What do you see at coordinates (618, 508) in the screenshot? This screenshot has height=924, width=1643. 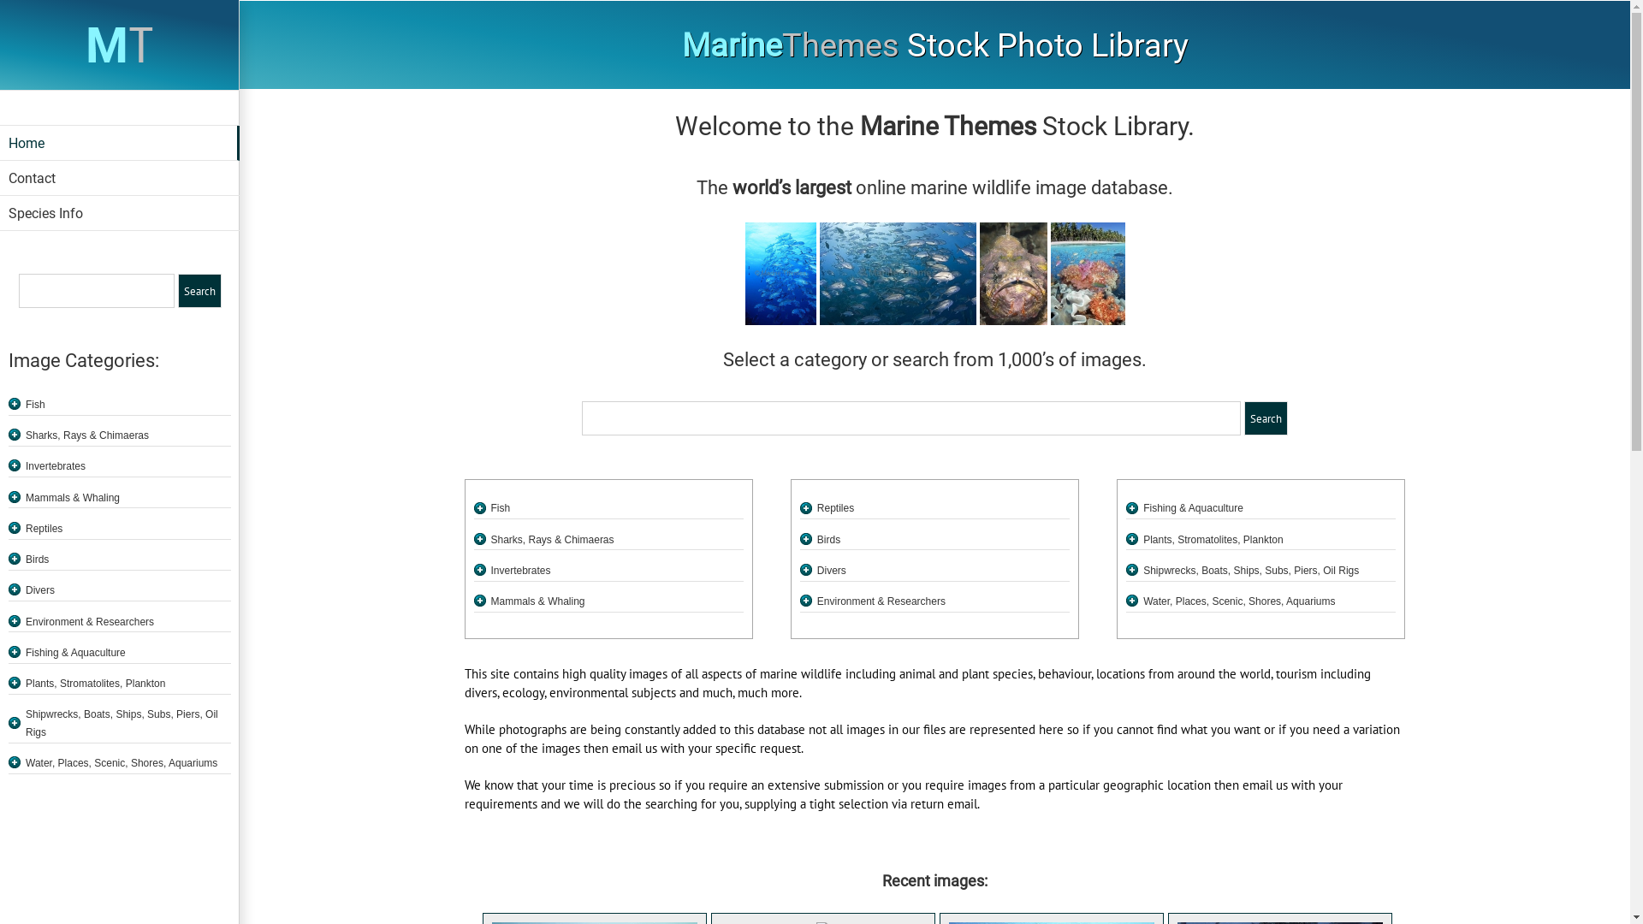 I see `Fish` at bounding box center [618, 508].